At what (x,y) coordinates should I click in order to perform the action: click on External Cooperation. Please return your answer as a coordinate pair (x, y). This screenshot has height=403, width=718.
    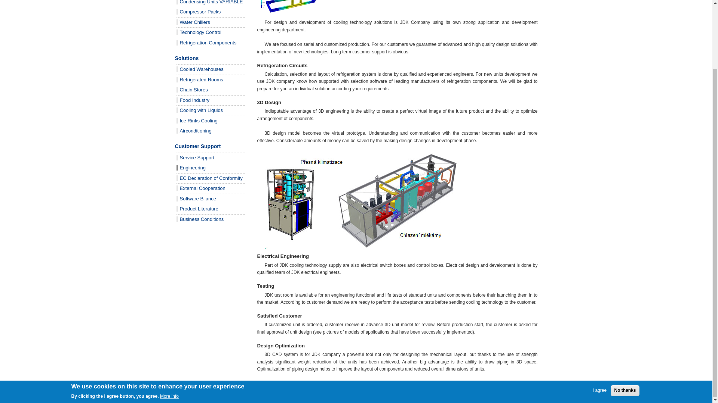
    Looking at the image, I should click on (201, 188).